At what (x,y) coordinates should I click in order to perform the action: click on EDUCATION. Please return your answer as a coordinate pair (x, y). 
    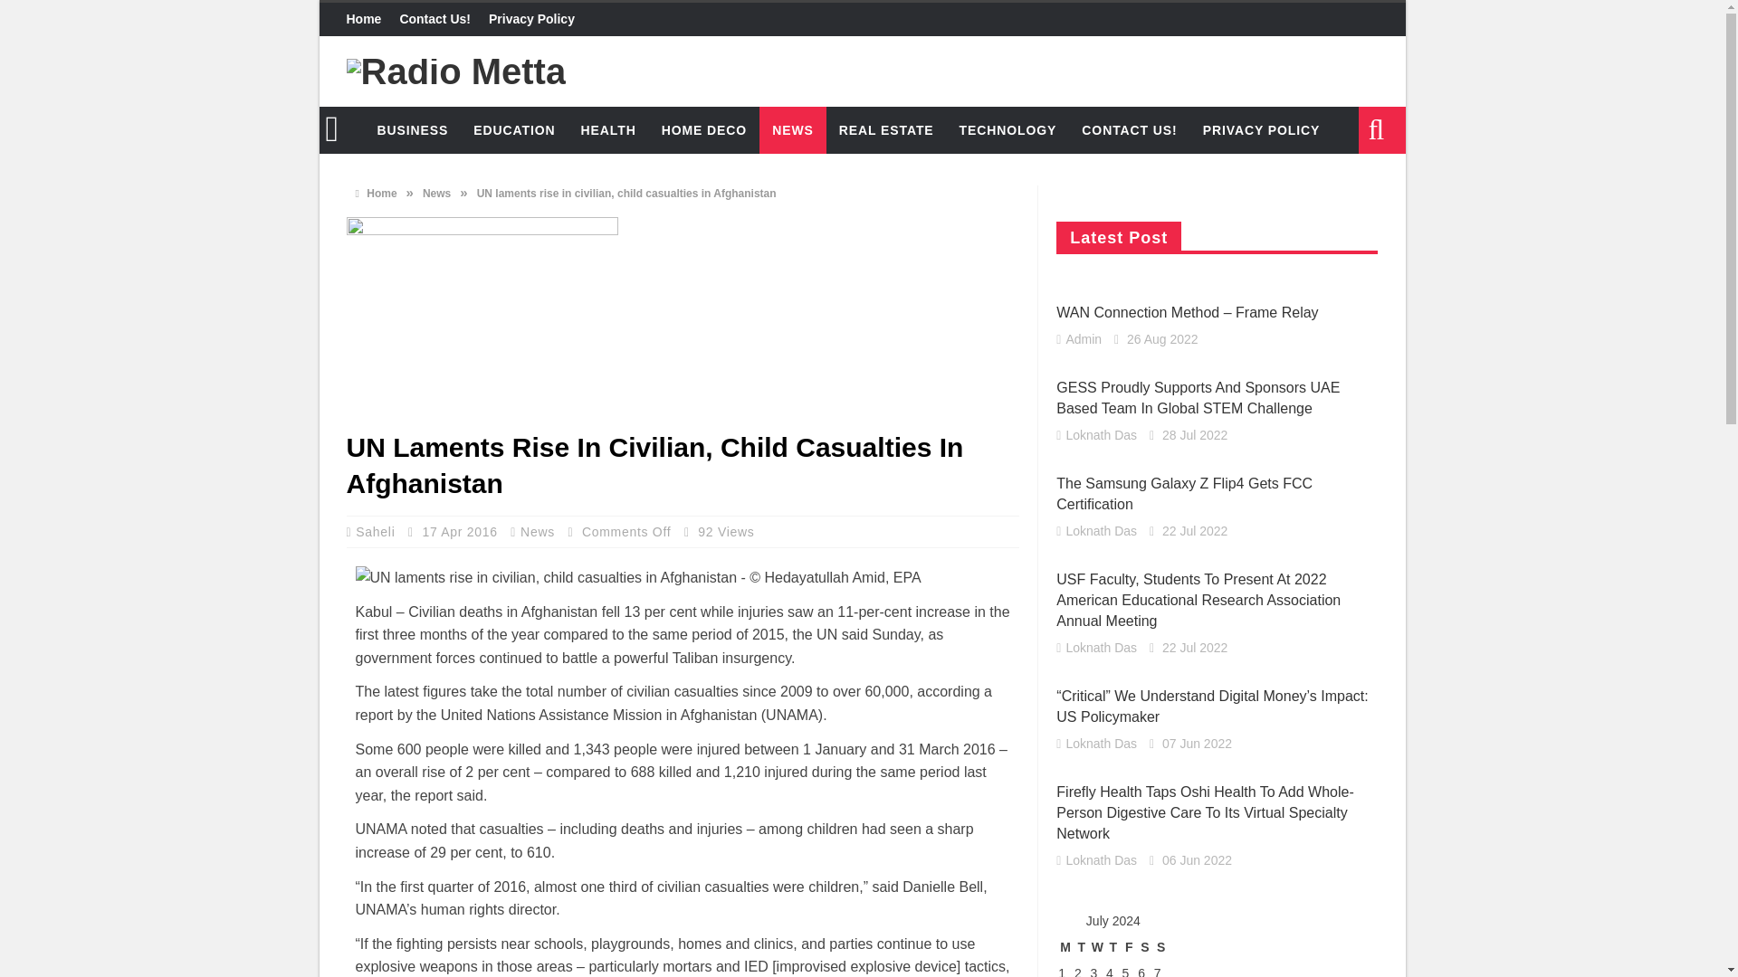
    Looking at the image, I should click on (514, 129).